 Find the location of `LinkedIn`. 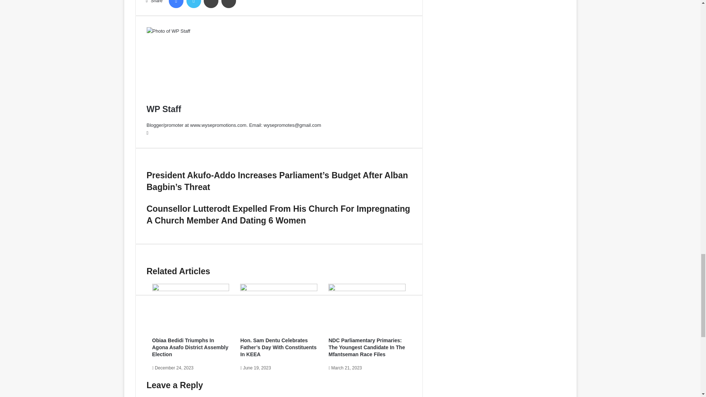

LinkedIn is located at coordinates (211, 4).